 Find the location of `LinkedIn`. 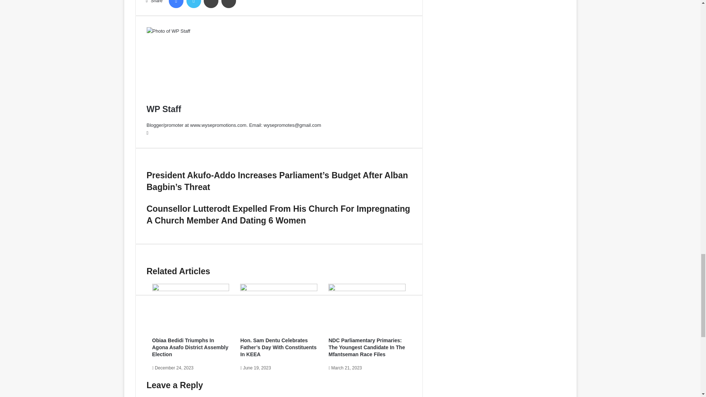

LinkedIn is located at coordinates (211, 4).